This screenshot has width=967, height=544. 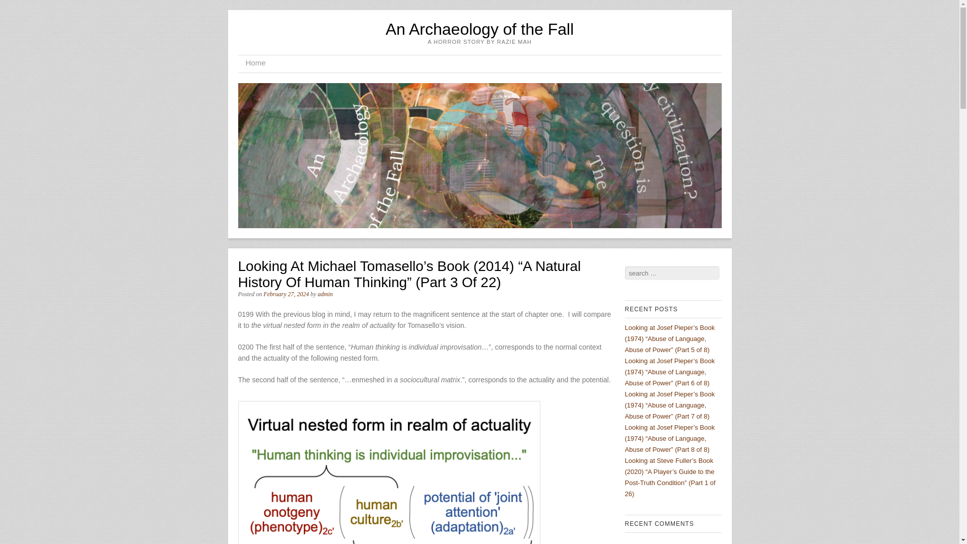 I want to click on Skip to content, so click(x=270, y=63).